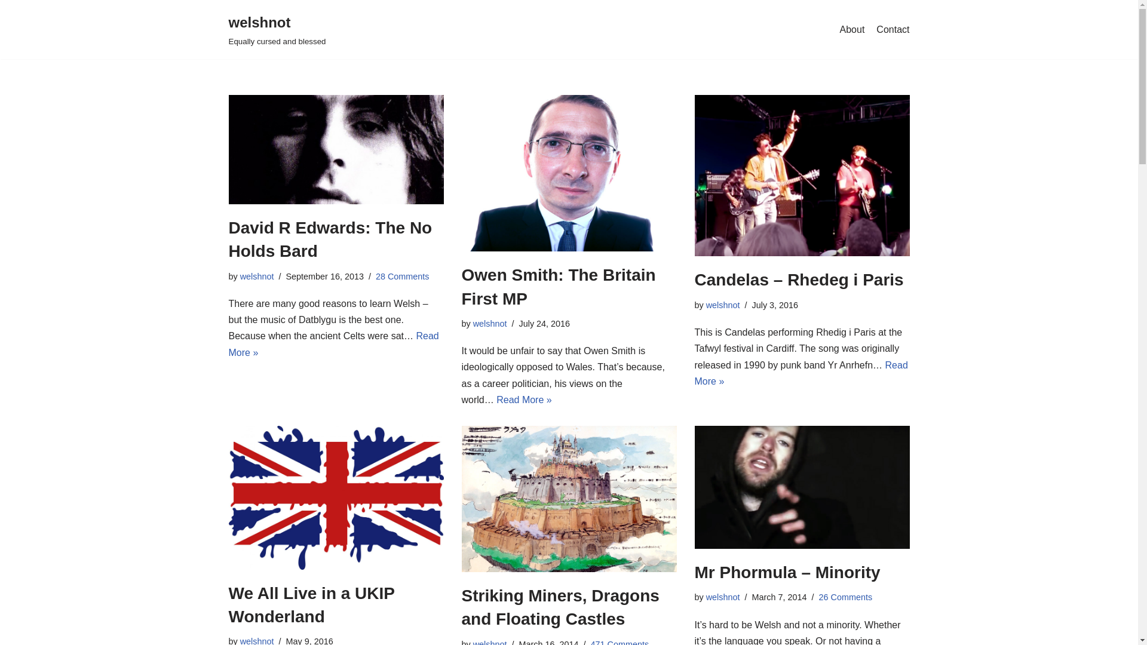  Describe the element at coordinates (490, 643) in the screenshot. I see `Posts by welshnot` at that location.